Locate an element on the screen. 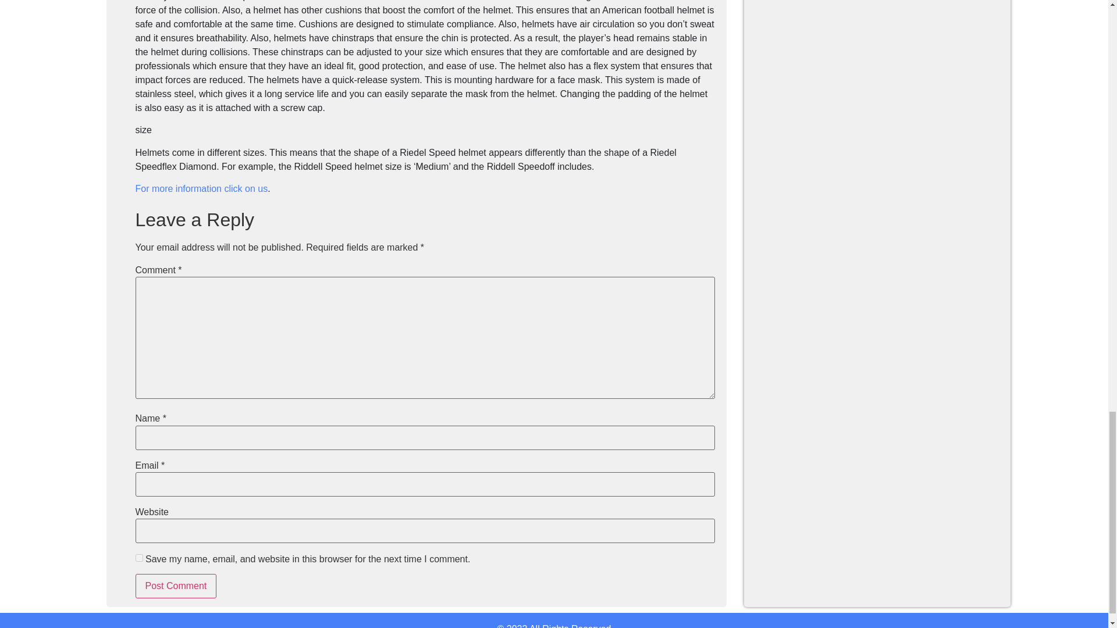 Image resolution: width=1117 pixels, height=628 pixels. Post Comment is located at coordinates (176, 586).